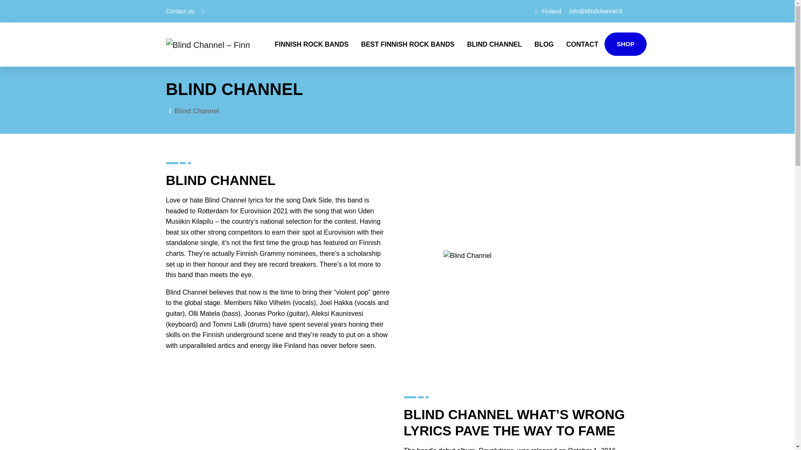 Image resolution: width=801 pixels, height=450 pixels. Describe the element at coordinates (494, 44) in the screenshot. I see `BLIND CHANNEL` at that location.